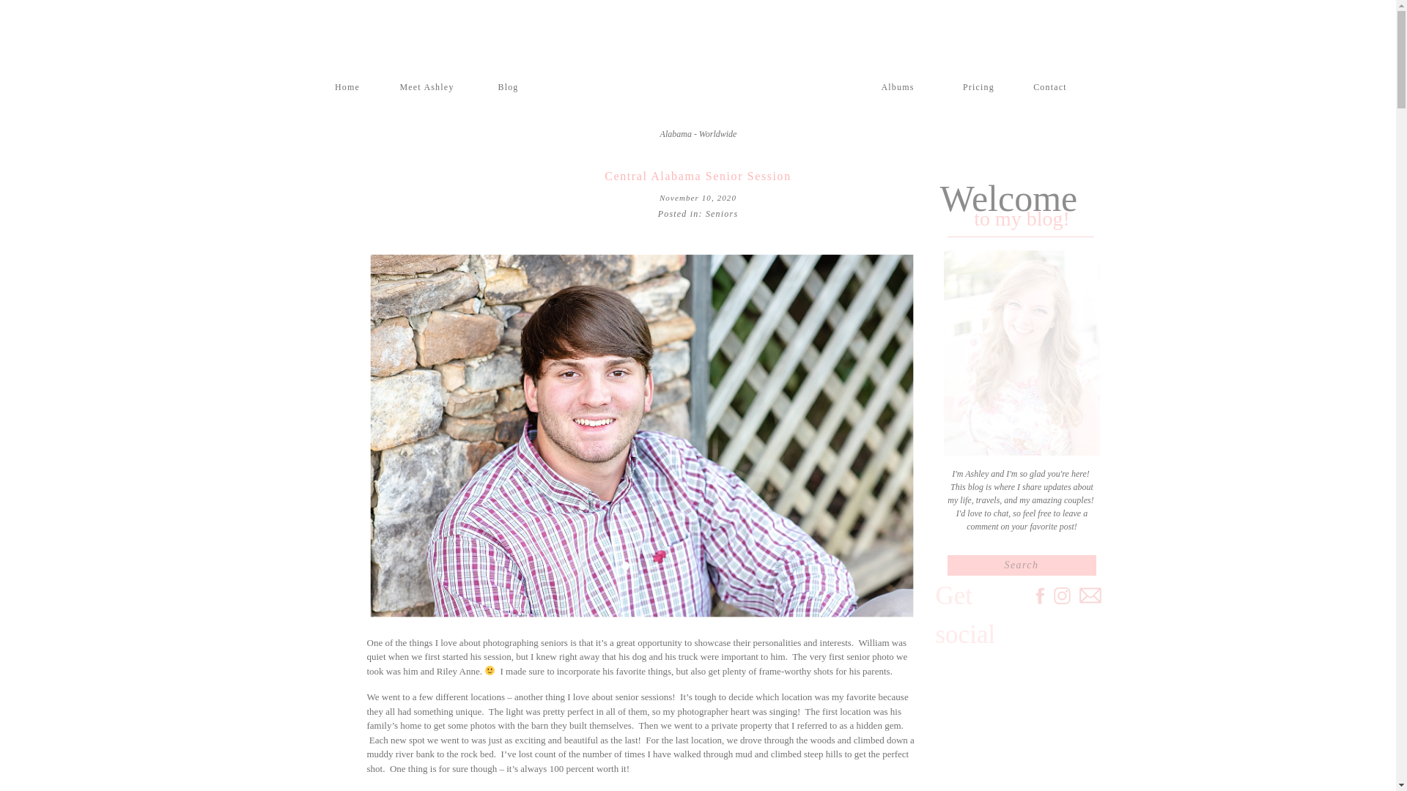 This screenshot has height=791, width=1407. Describe the element at coordinates (426, 84) in the screenshot. I see `Meet Ashley` at that location.